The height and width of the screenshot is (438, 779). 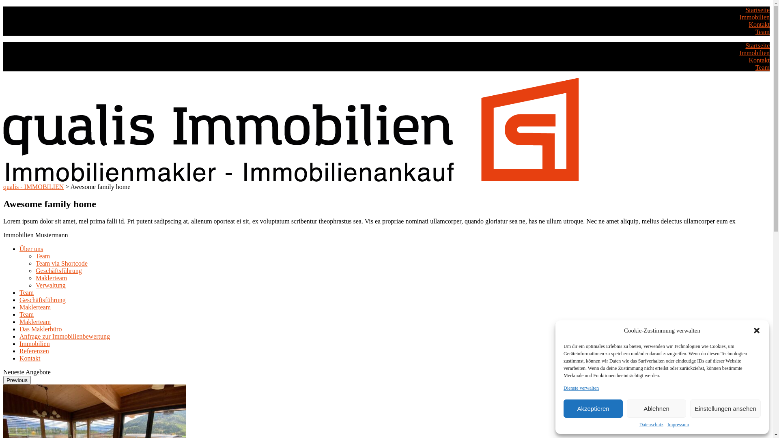 I want to click on Maklerteam, so click(x=51, y=278).